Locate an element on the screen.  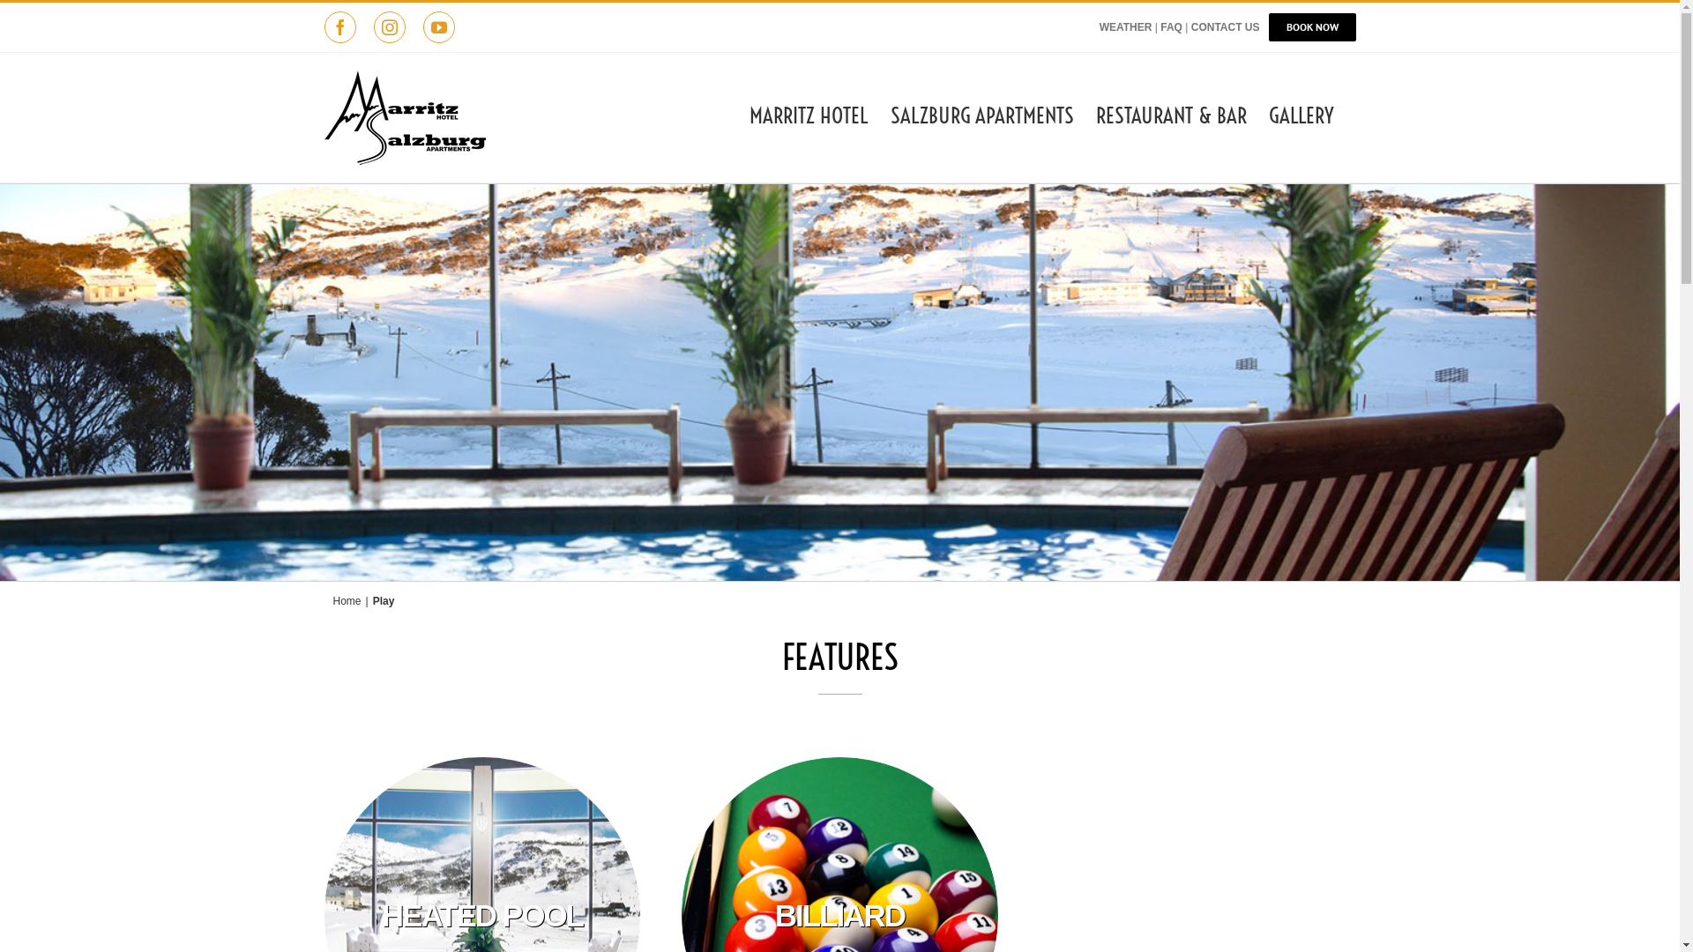
BOOK NOW is located at coordinates (1312, 27).